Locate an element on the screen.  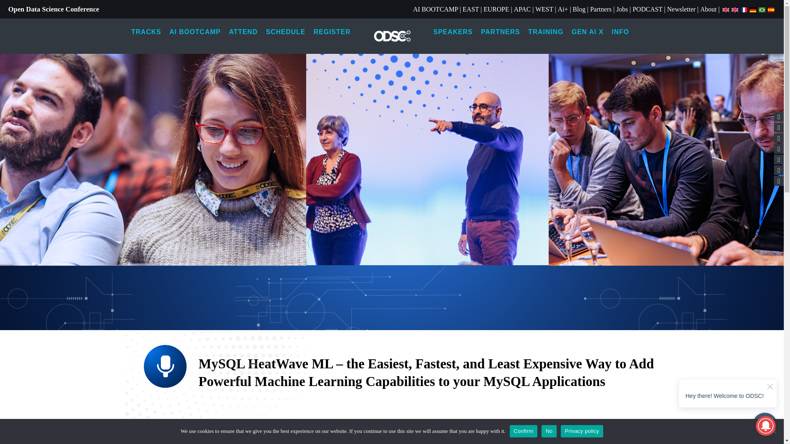
EAST is located at coordinates (470, 9).